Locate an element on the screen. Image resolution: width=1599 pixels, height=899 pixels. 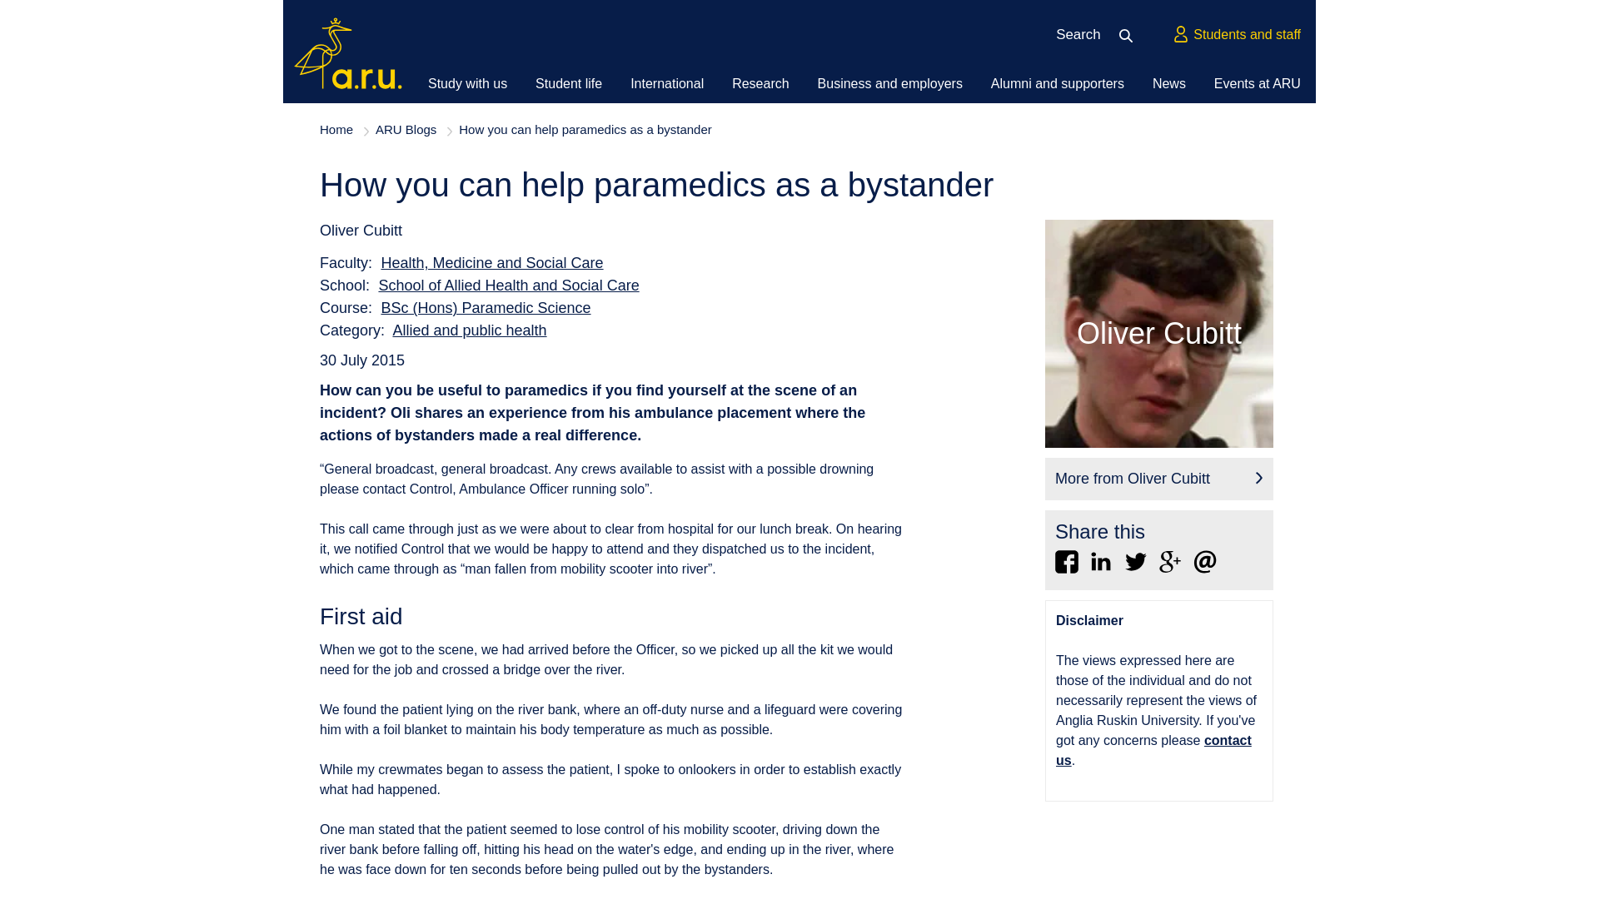
Search the Anglia Ruskin website is located at coordinates (1131, 35).